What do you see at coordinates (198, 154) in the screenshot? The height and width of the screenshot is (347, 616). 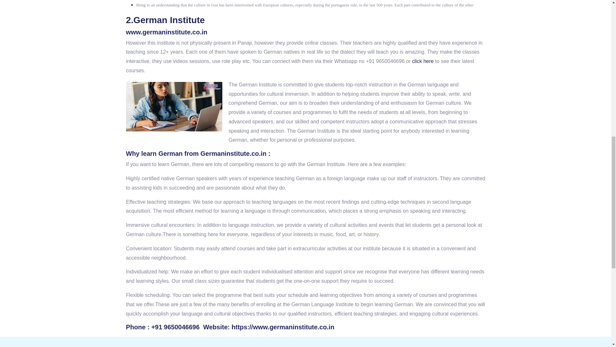 I see `Why learn German from Germaninstitute.co.in :` at bounding box center [198, 154].